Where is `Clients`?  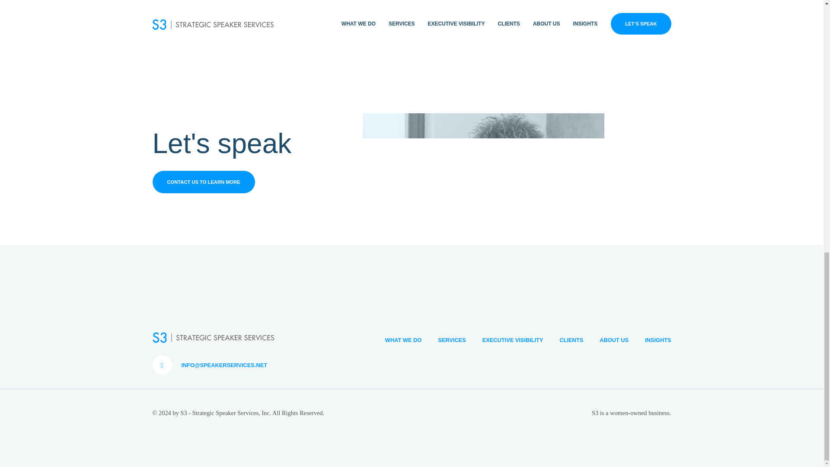
Clients is located at coordinates (563, 340).